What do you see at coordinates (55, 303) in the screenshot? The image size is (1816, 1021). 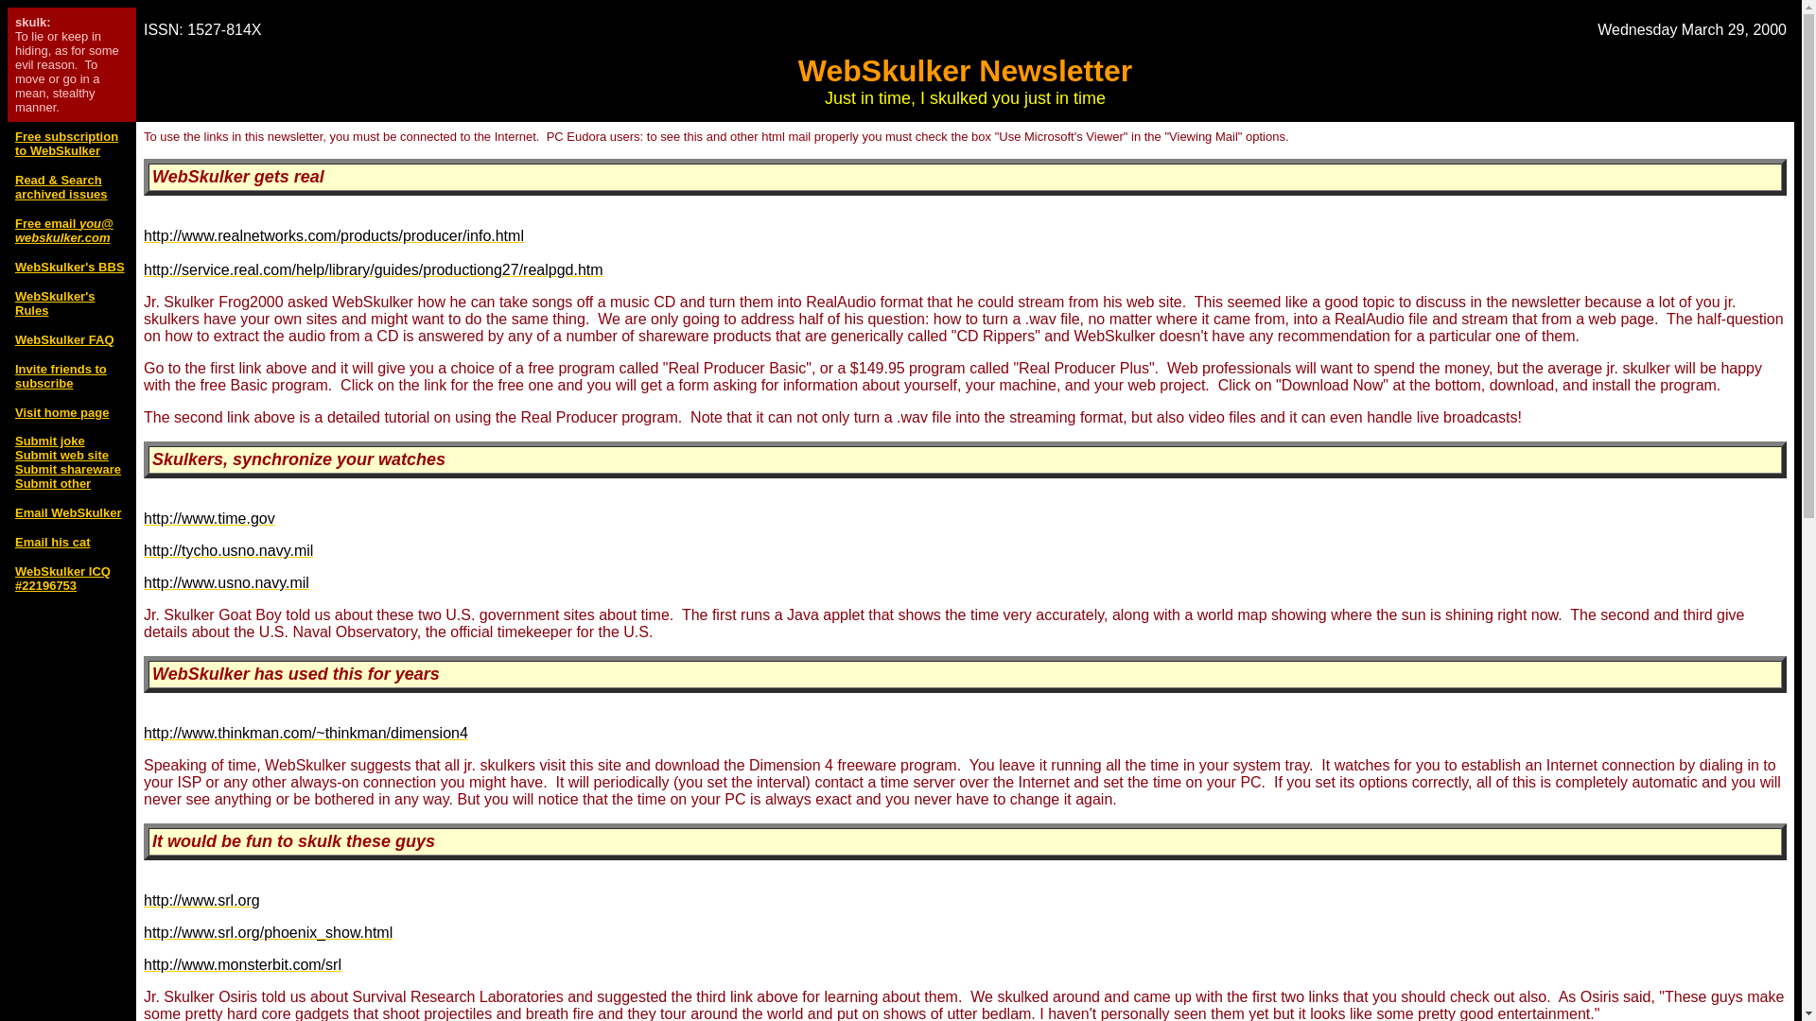 I see `WebSkulker's Rules` at bounding box center [55, 303].